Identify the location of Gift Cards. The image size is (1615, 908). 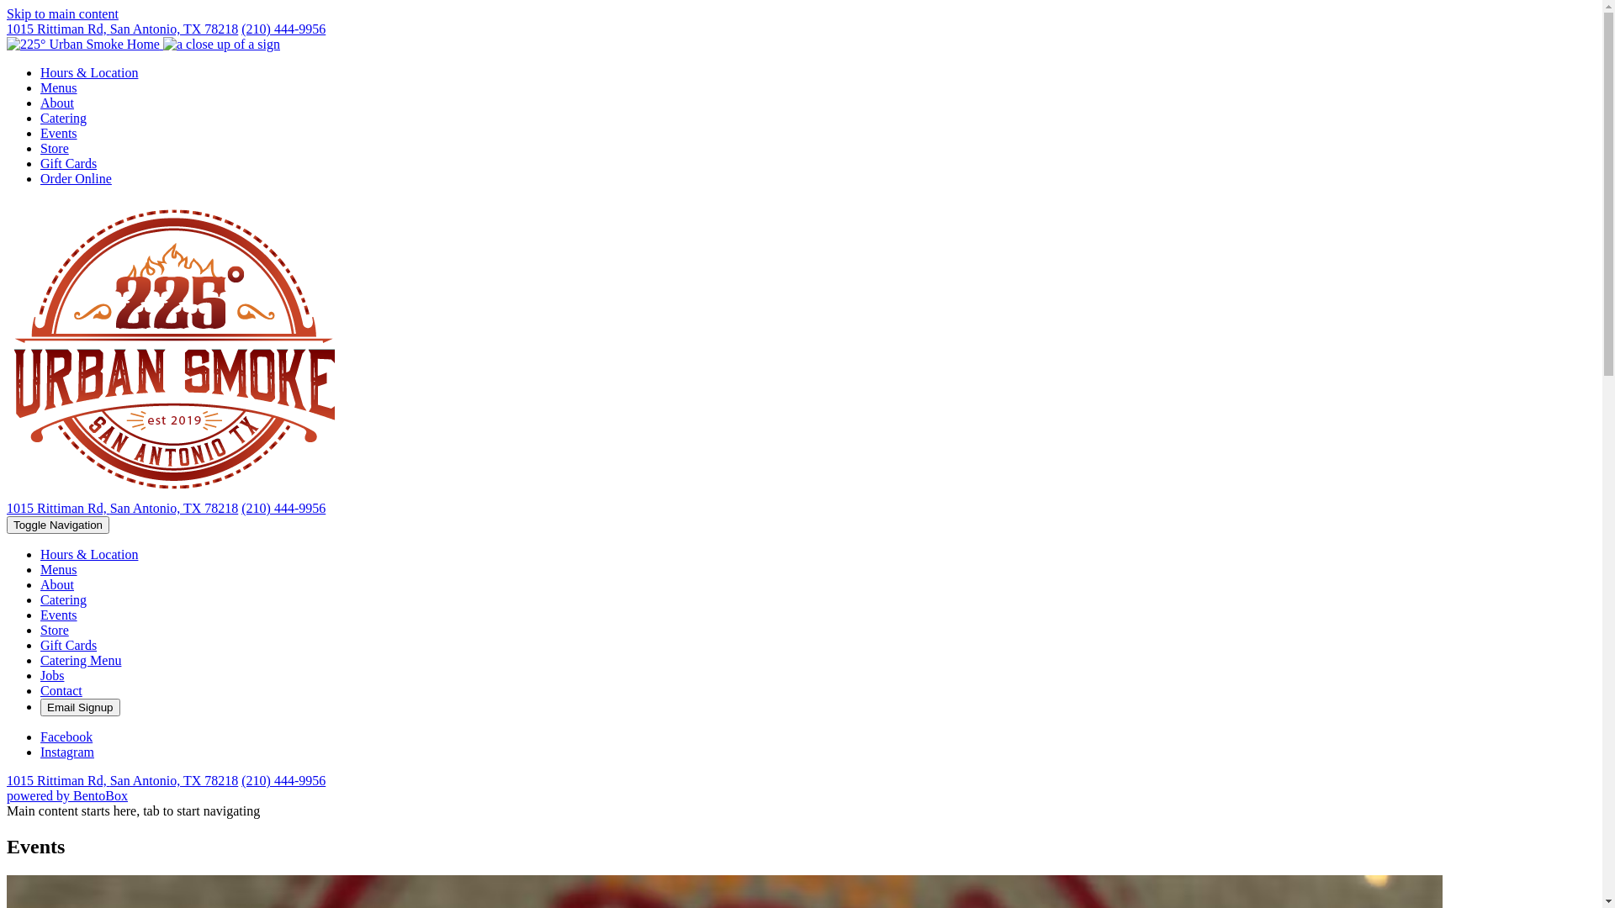
(69, 163).